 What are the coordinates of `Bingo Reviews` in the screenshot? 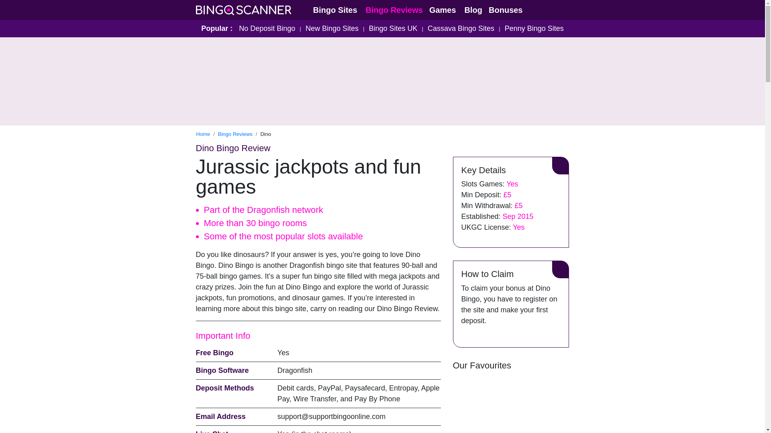 It's located at (394, 10).